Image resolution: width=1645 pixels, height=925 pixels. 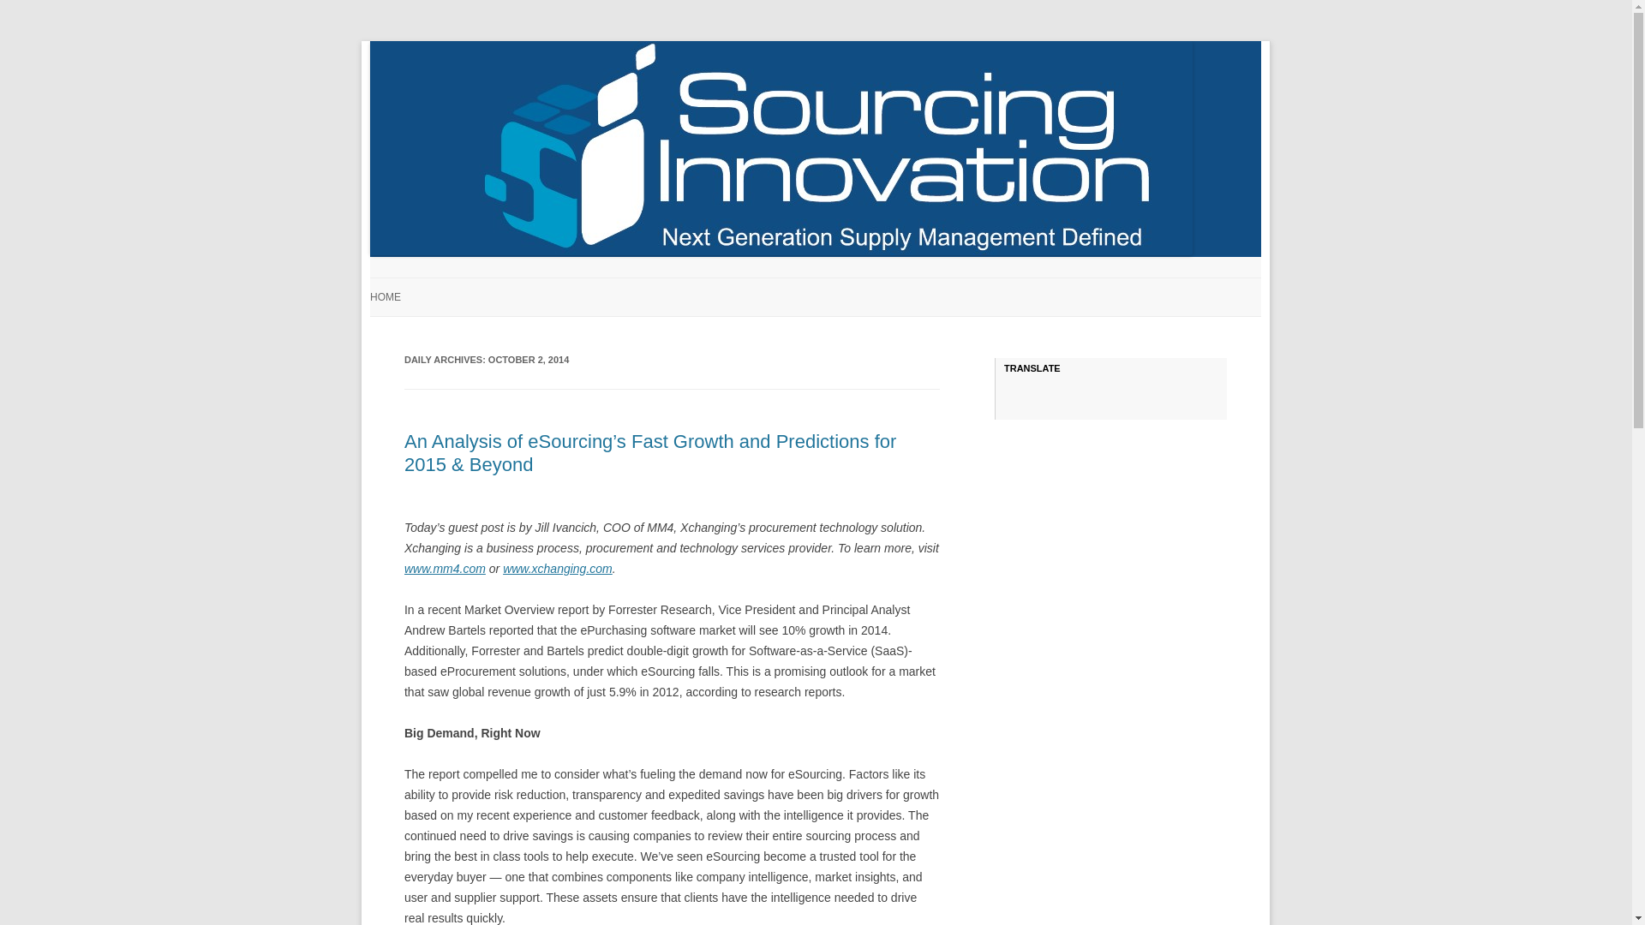 I want to click on www.xchanging.com, so click(x=557, y=568).